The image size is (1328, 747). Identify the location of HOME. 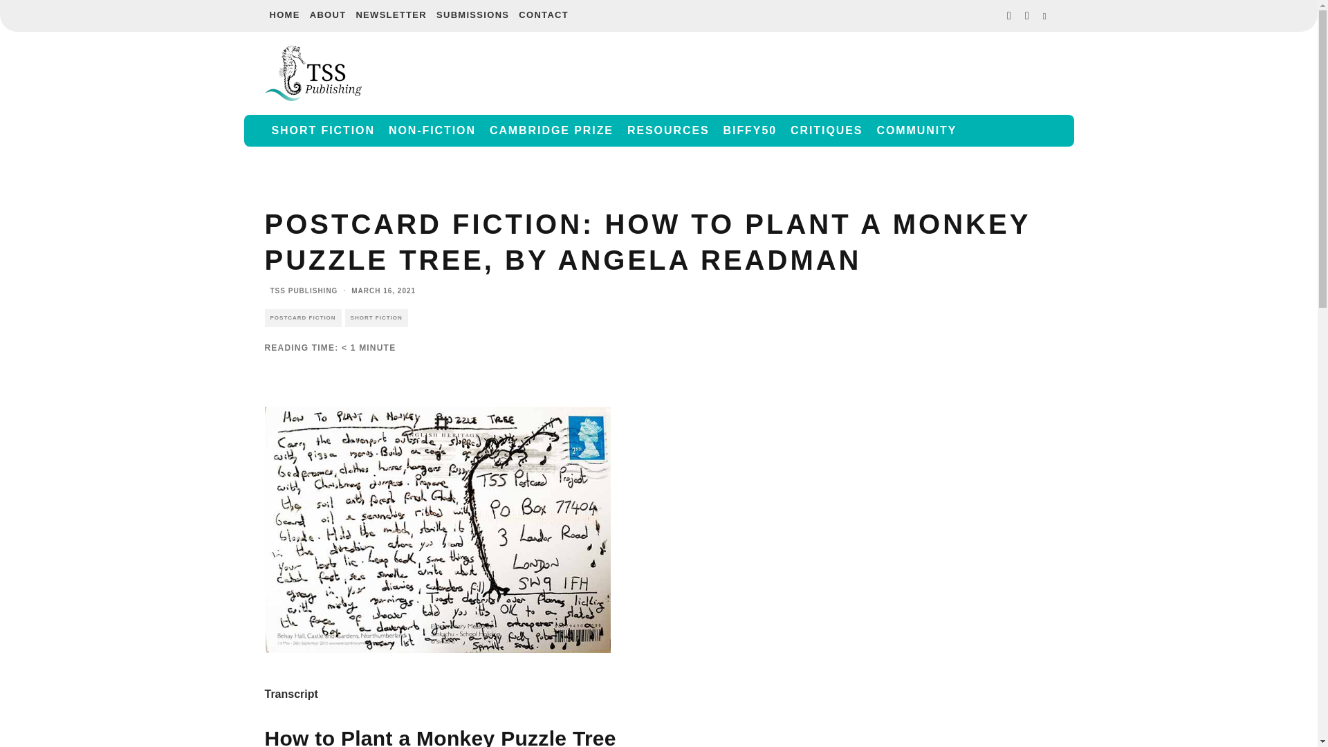
(284, 15).